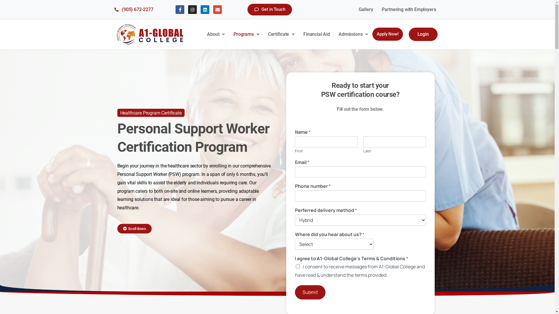  Describe the element at coordinates (246, 34) in the screenshot. I see `Programs` at that location.